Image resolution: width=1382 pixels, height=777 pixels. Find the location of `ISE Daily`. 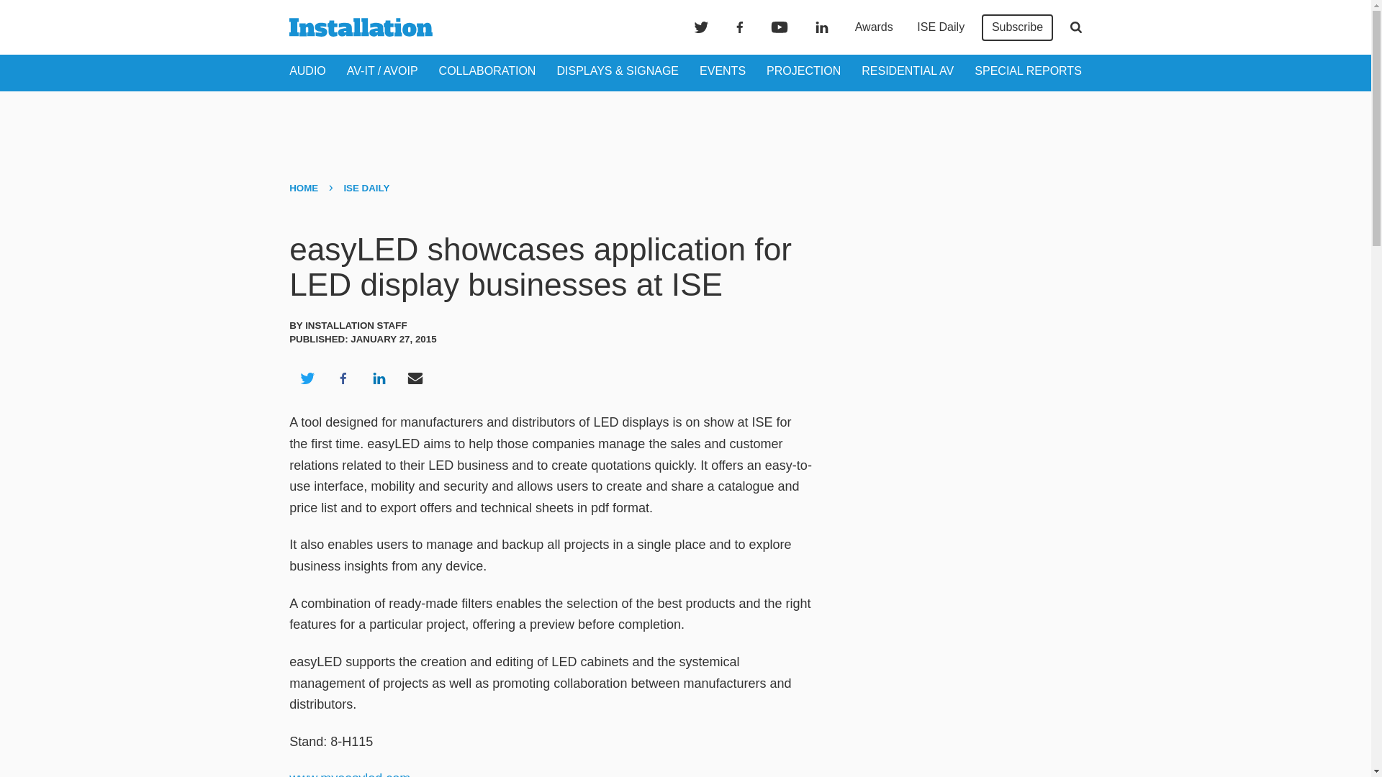

ISE Daily is located at coordinates (940, 27).